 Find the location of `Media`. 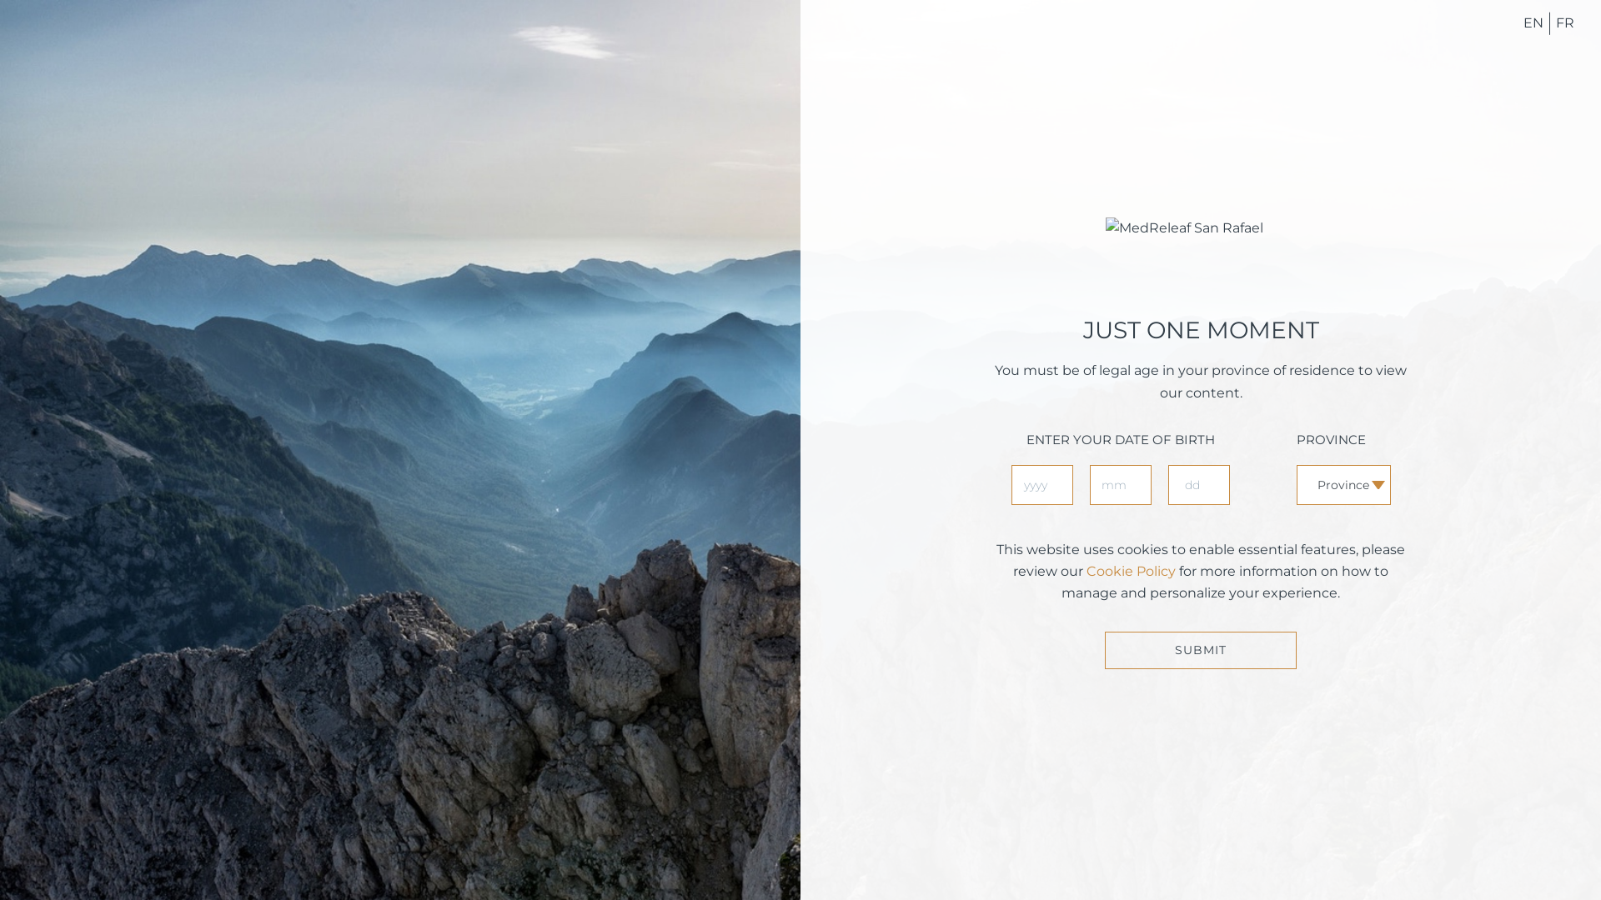

Media is located at coordinates (1249, 391).